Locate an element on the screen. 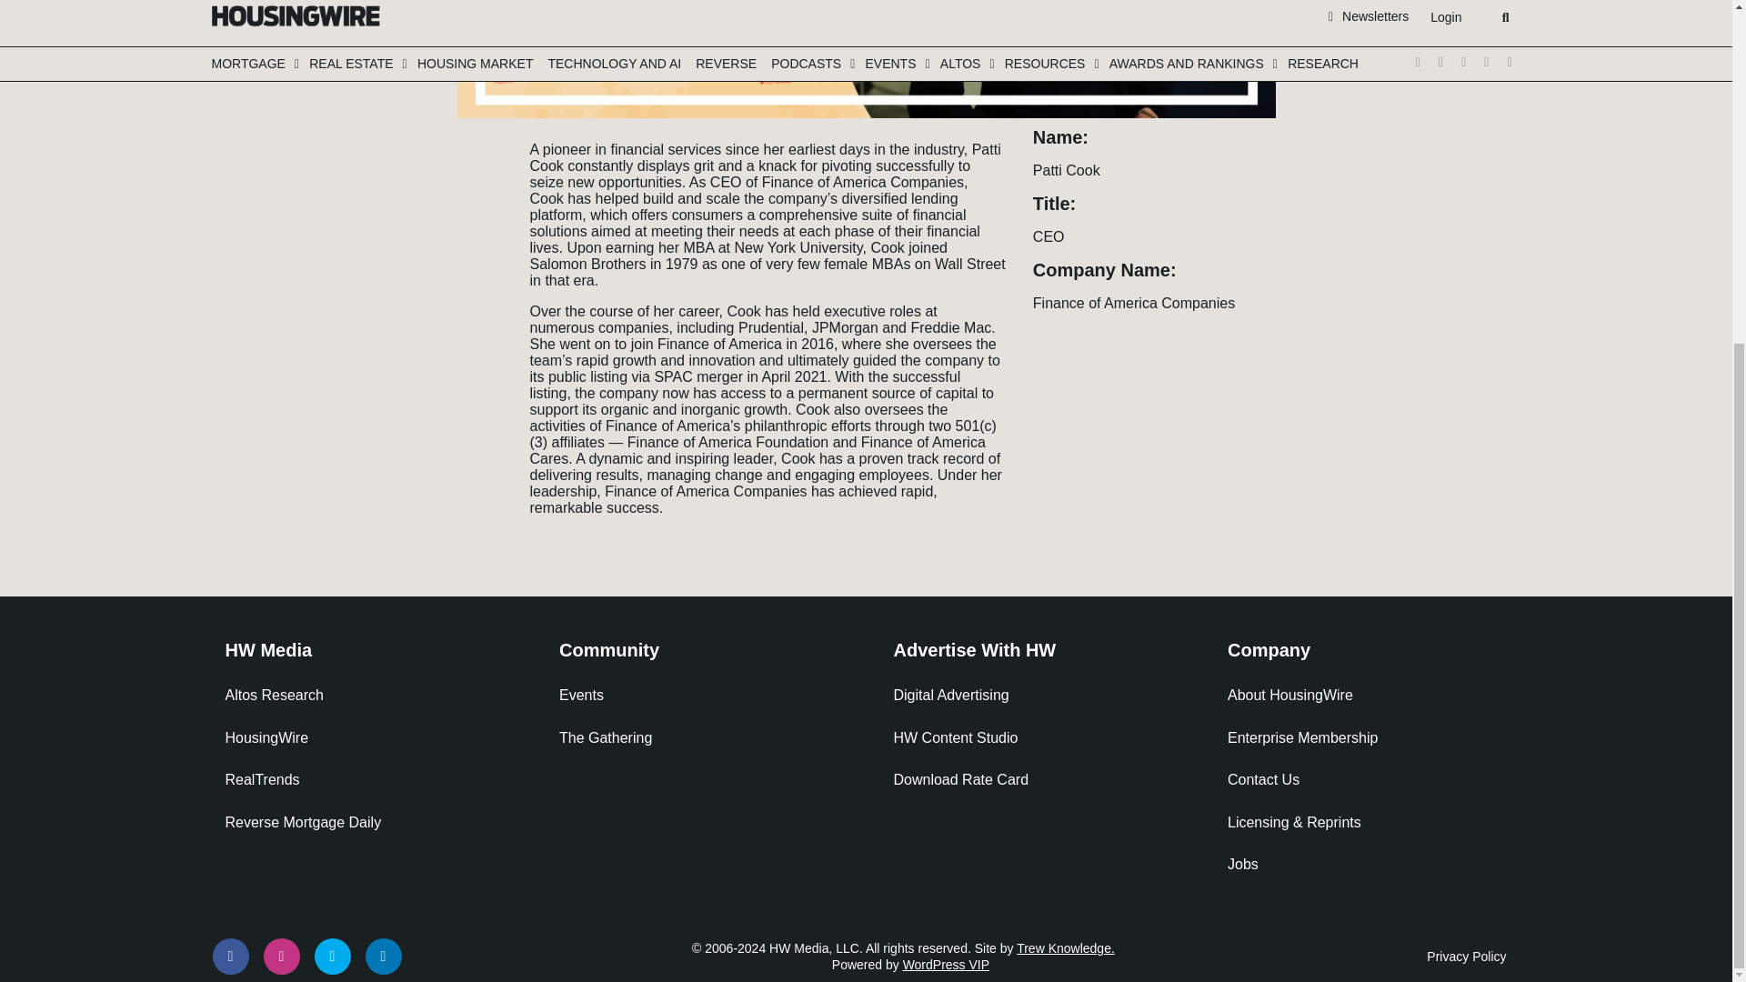  Click to copy link is located at coordinates (477, 253).